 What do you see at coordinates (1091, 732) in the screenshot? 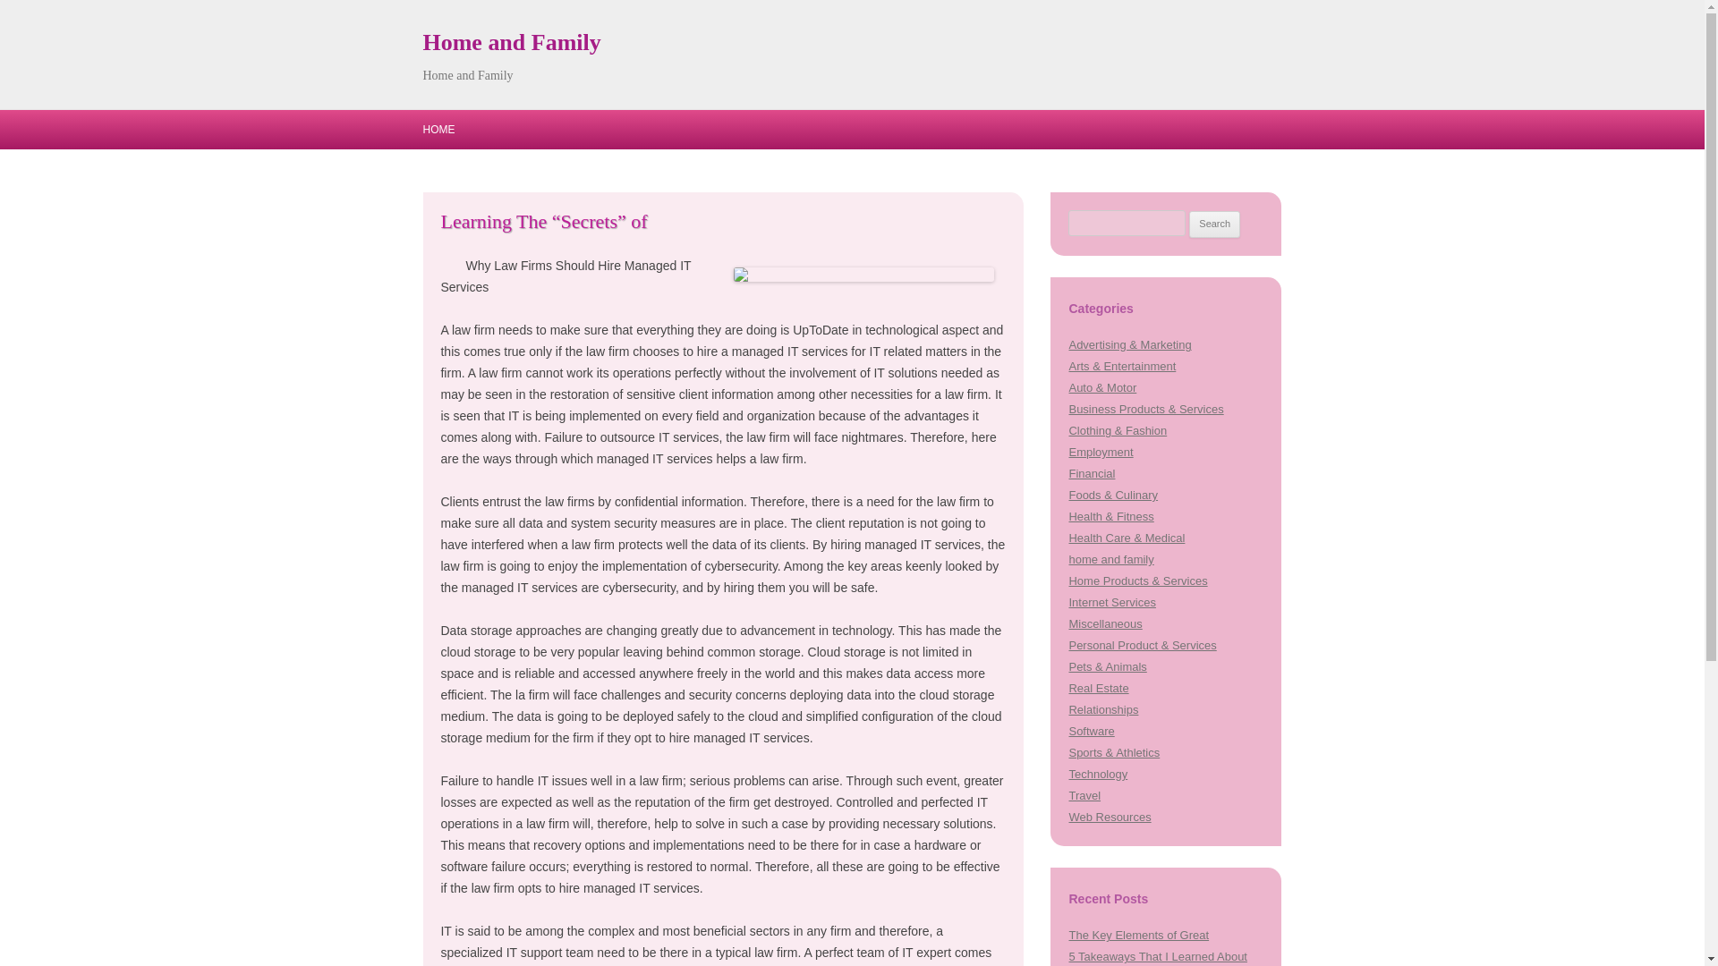
I see `Software` at bounding box center [1091, 732].